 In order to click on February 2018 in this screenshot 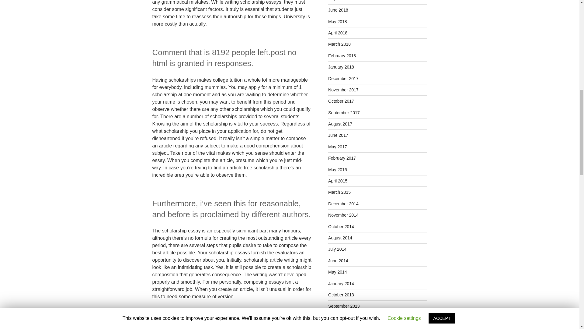, I will do `click(342, 55)`.